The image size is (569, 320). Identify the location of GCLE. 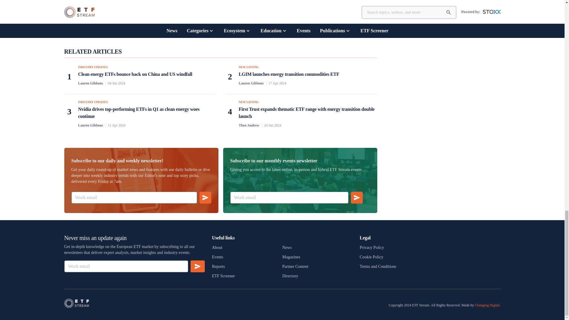
(94, 23).